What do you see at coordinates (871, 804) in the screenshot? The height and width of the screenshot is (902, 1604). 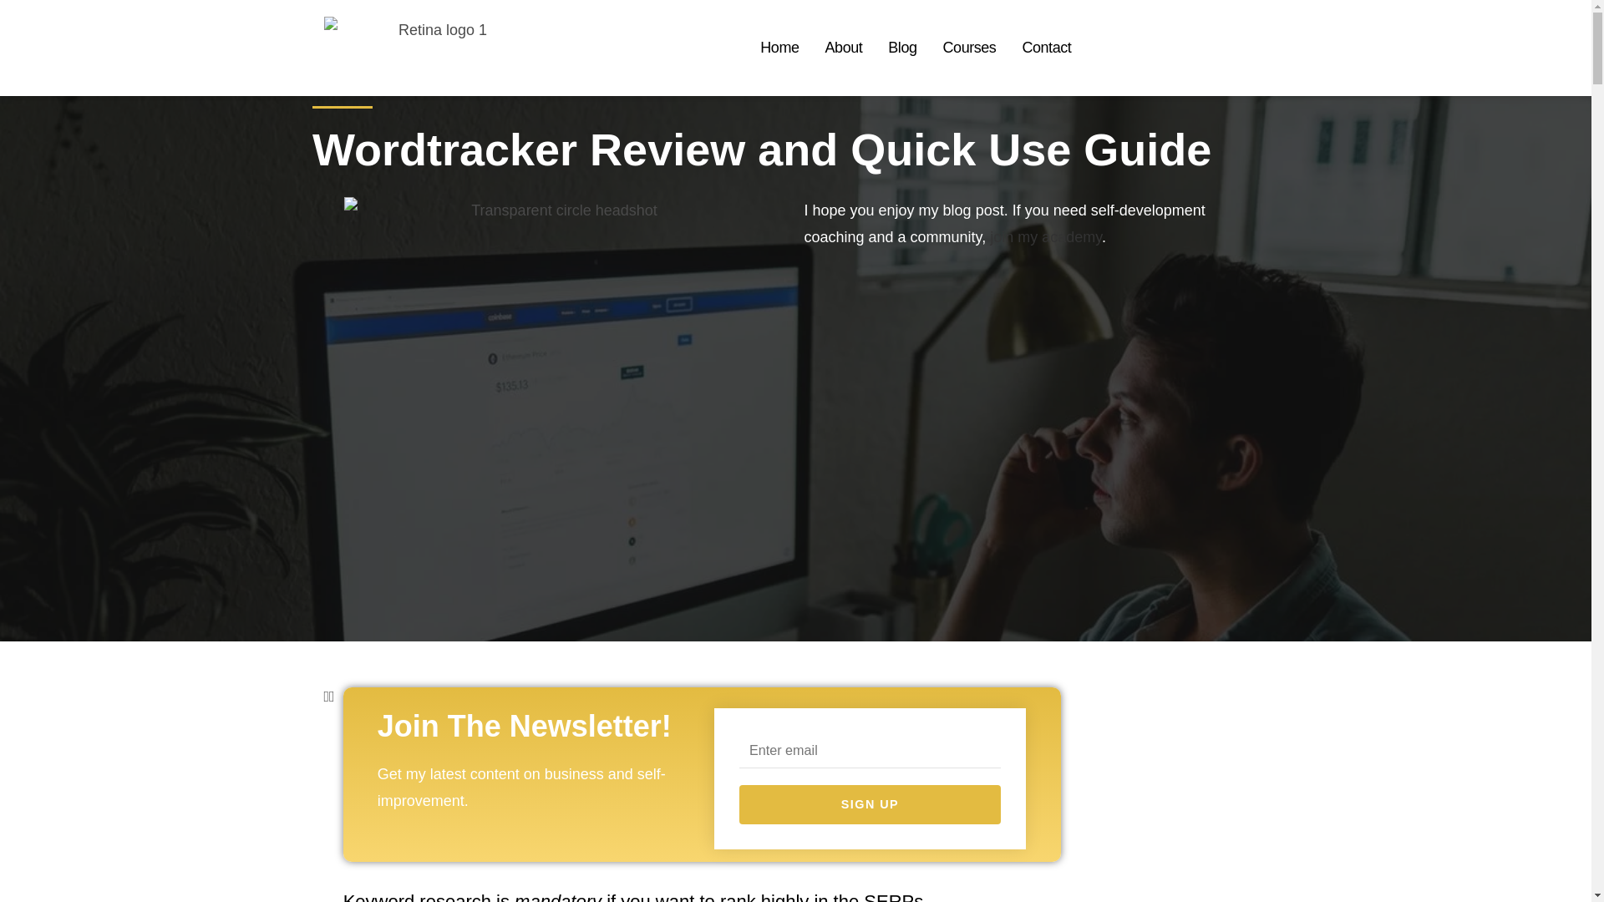 I see `SIGN UP` at bounding box center [871, 804].